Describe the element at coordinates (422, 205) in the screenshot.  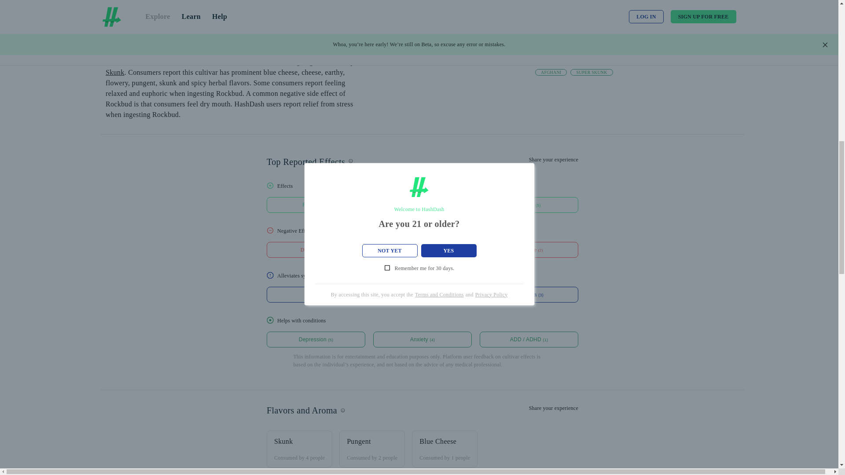
I see `euphoric` at that location.